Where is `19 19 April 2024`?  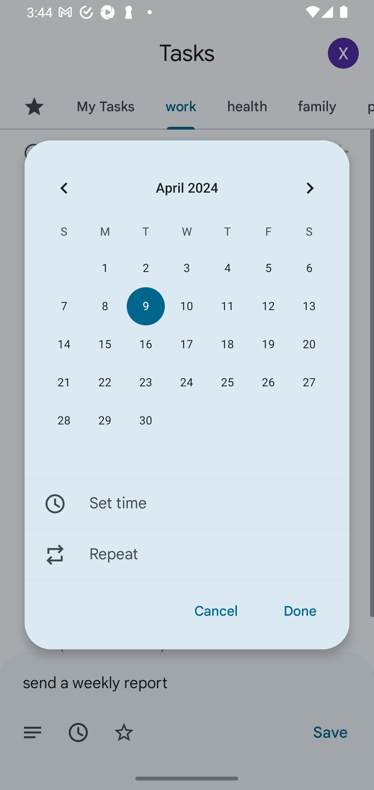
19 19 April 2024 is located at coordinates (268, 344).